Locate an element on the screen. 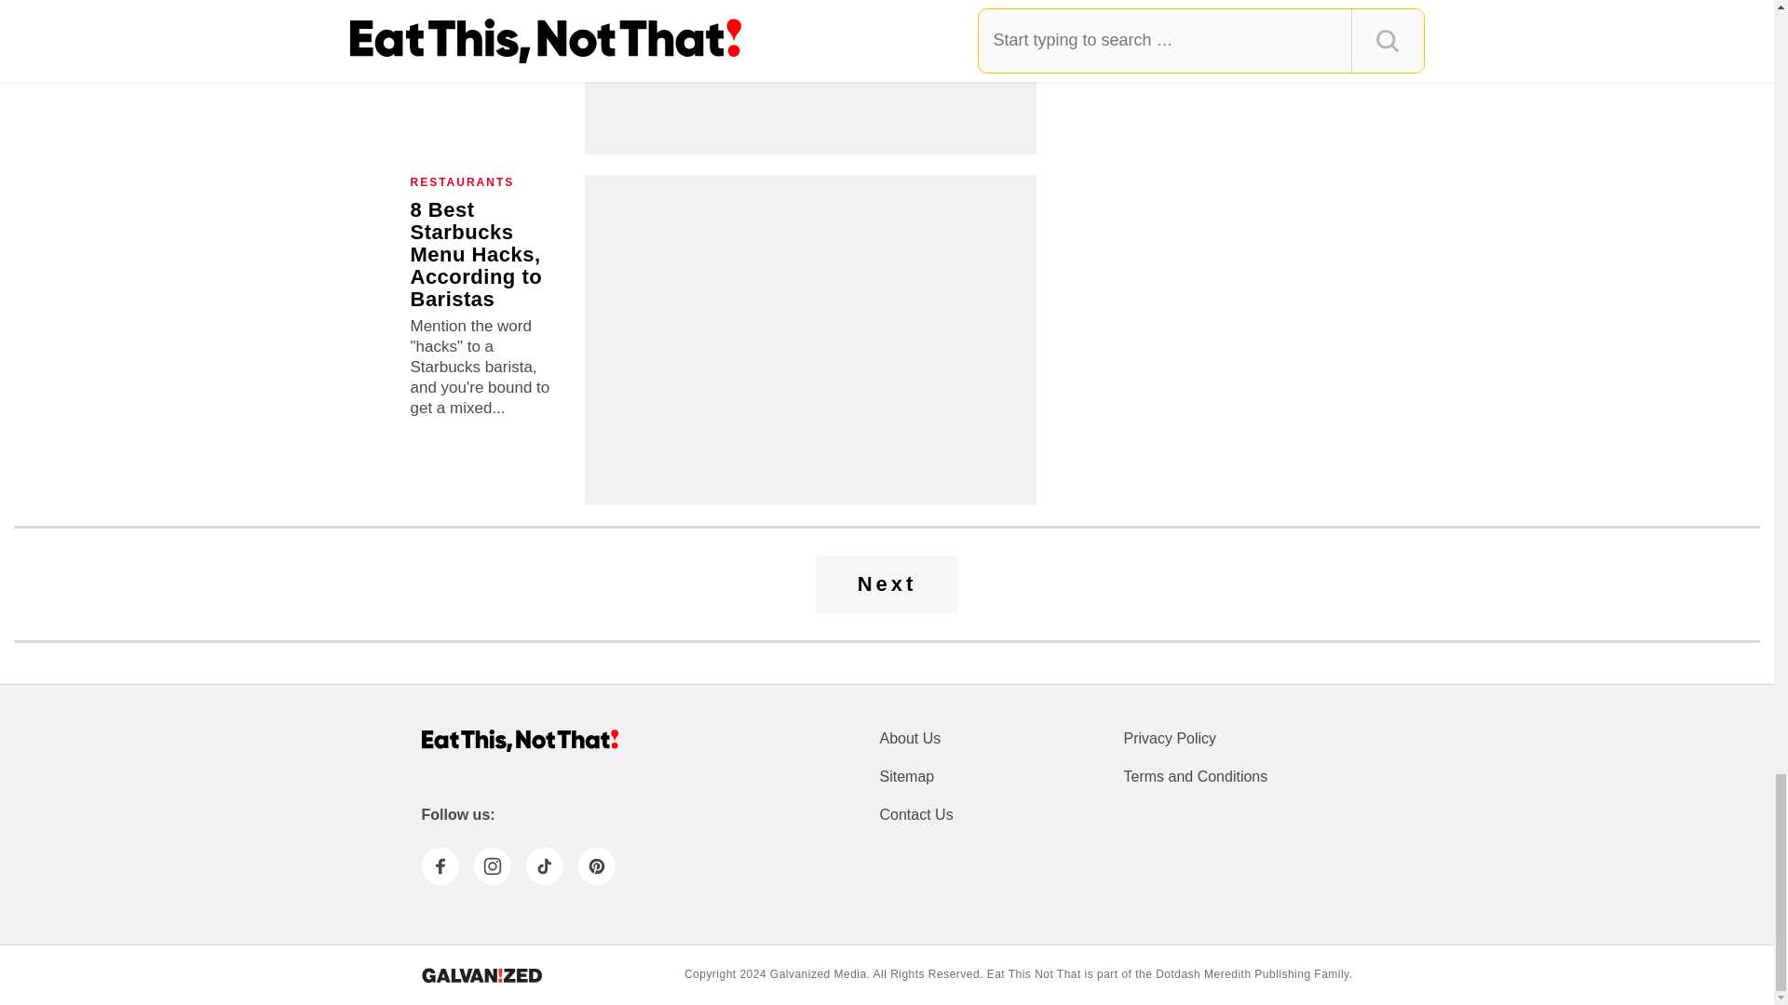 This screenshot has width=1788, height=1005. Homepage of Eat This Not That is located at coordinates (518, 741).